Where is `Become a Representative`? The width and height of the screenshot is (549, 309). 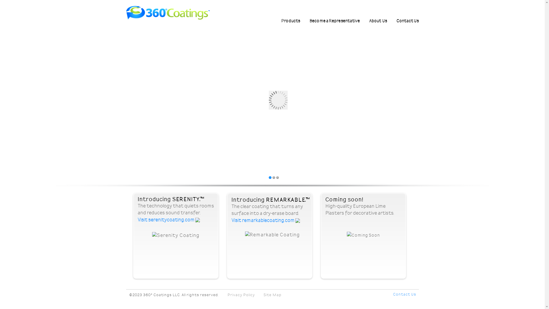 Become a Representative is located at coordinates (335, 21).